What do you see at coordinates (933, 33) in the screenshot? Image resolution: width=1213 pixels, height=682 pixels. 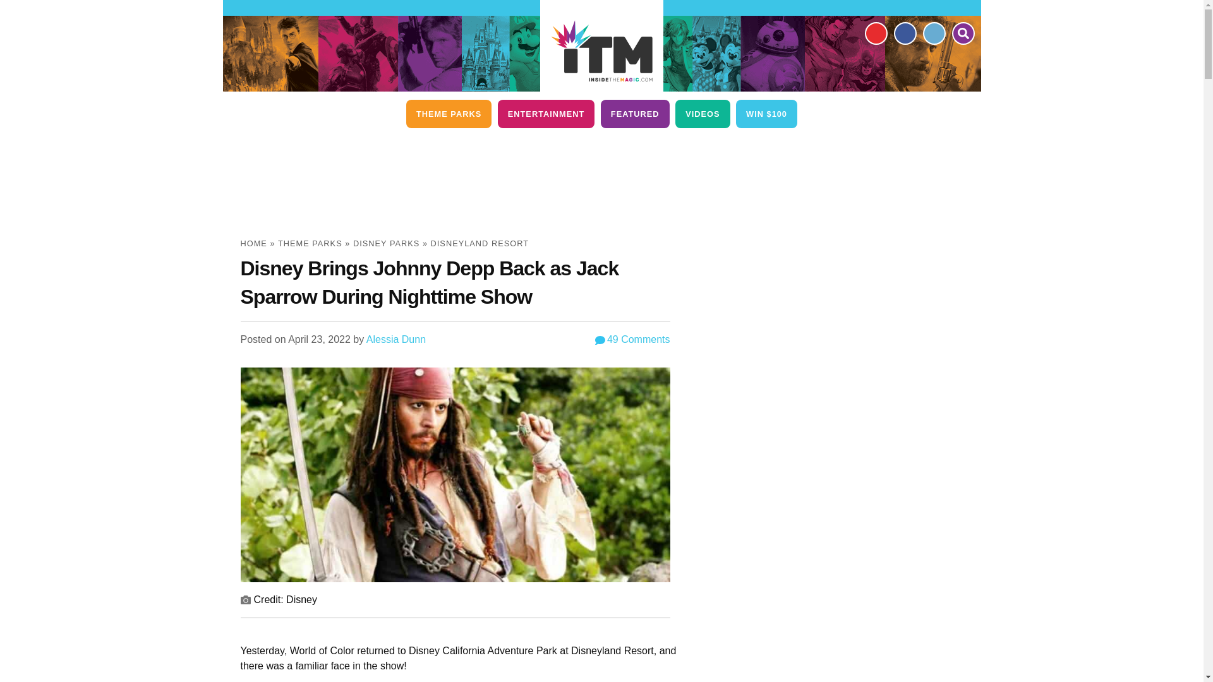 I see `Twitter` at bounding box center [933, 33].